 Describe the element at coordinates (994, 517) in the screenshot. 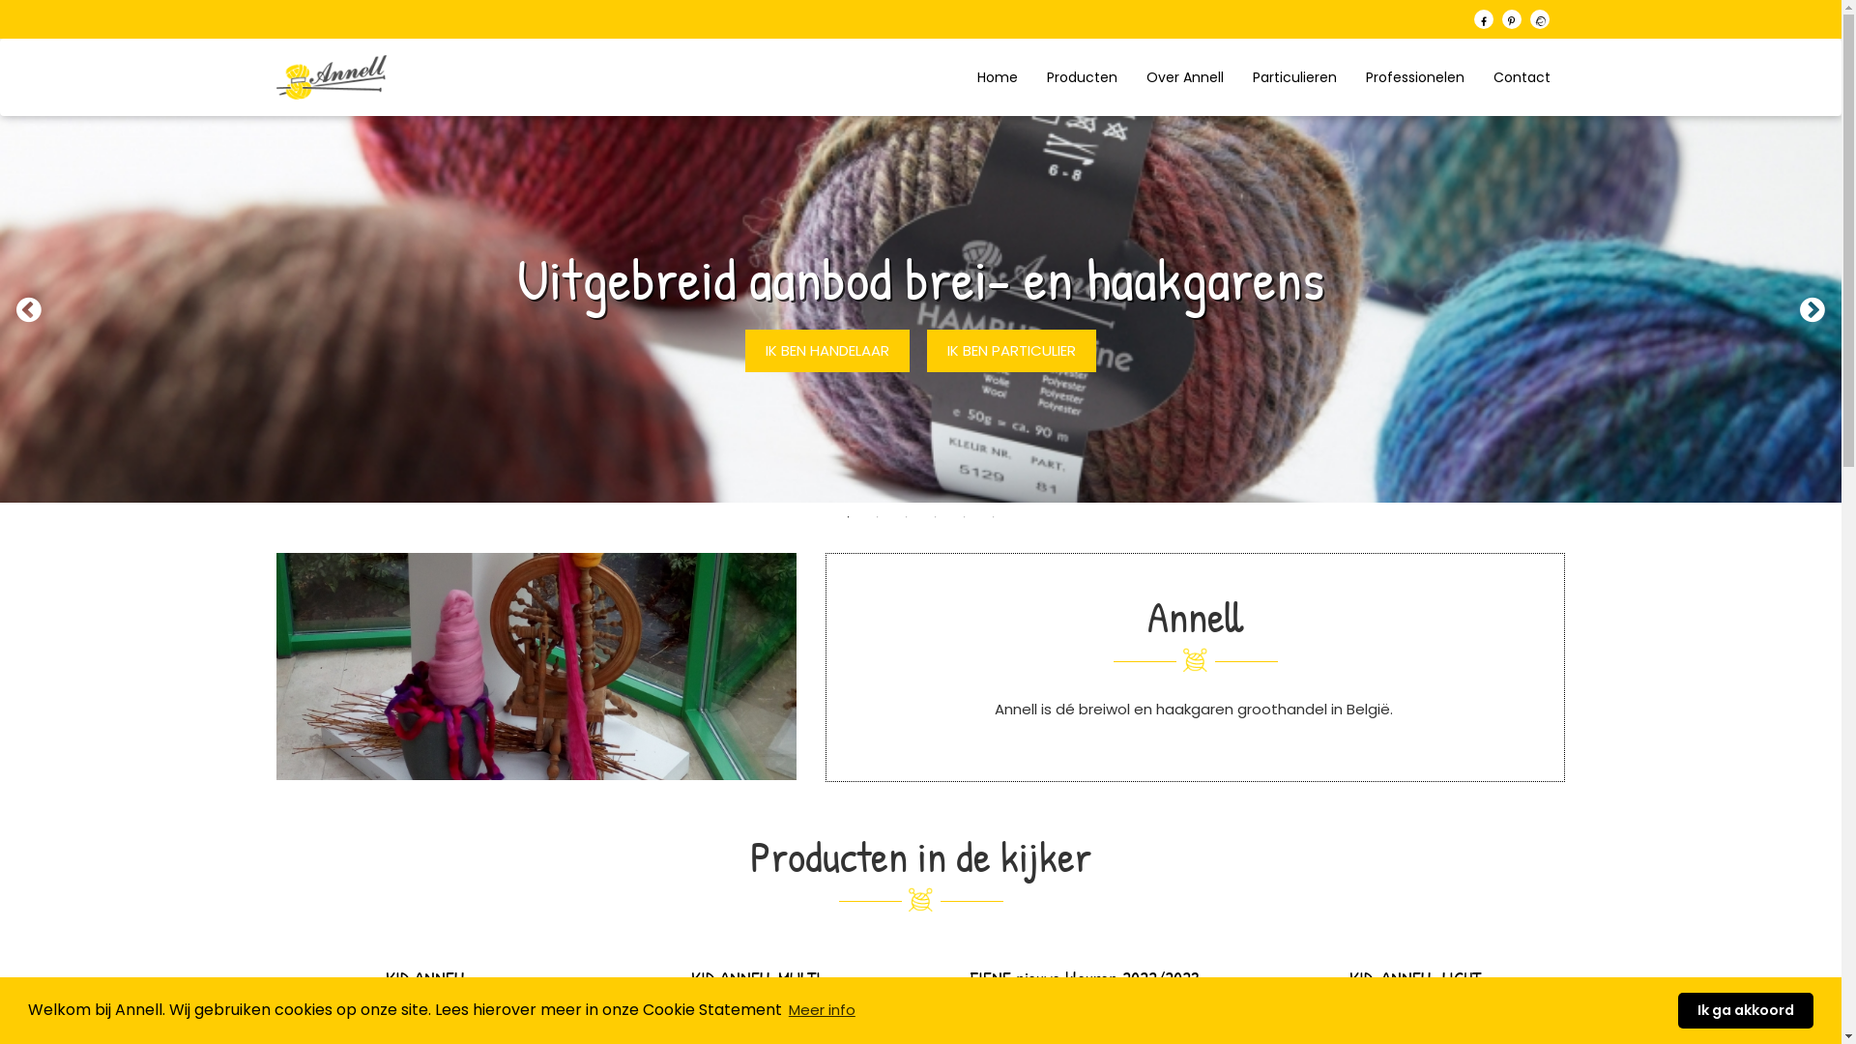

I see `6` at that location.